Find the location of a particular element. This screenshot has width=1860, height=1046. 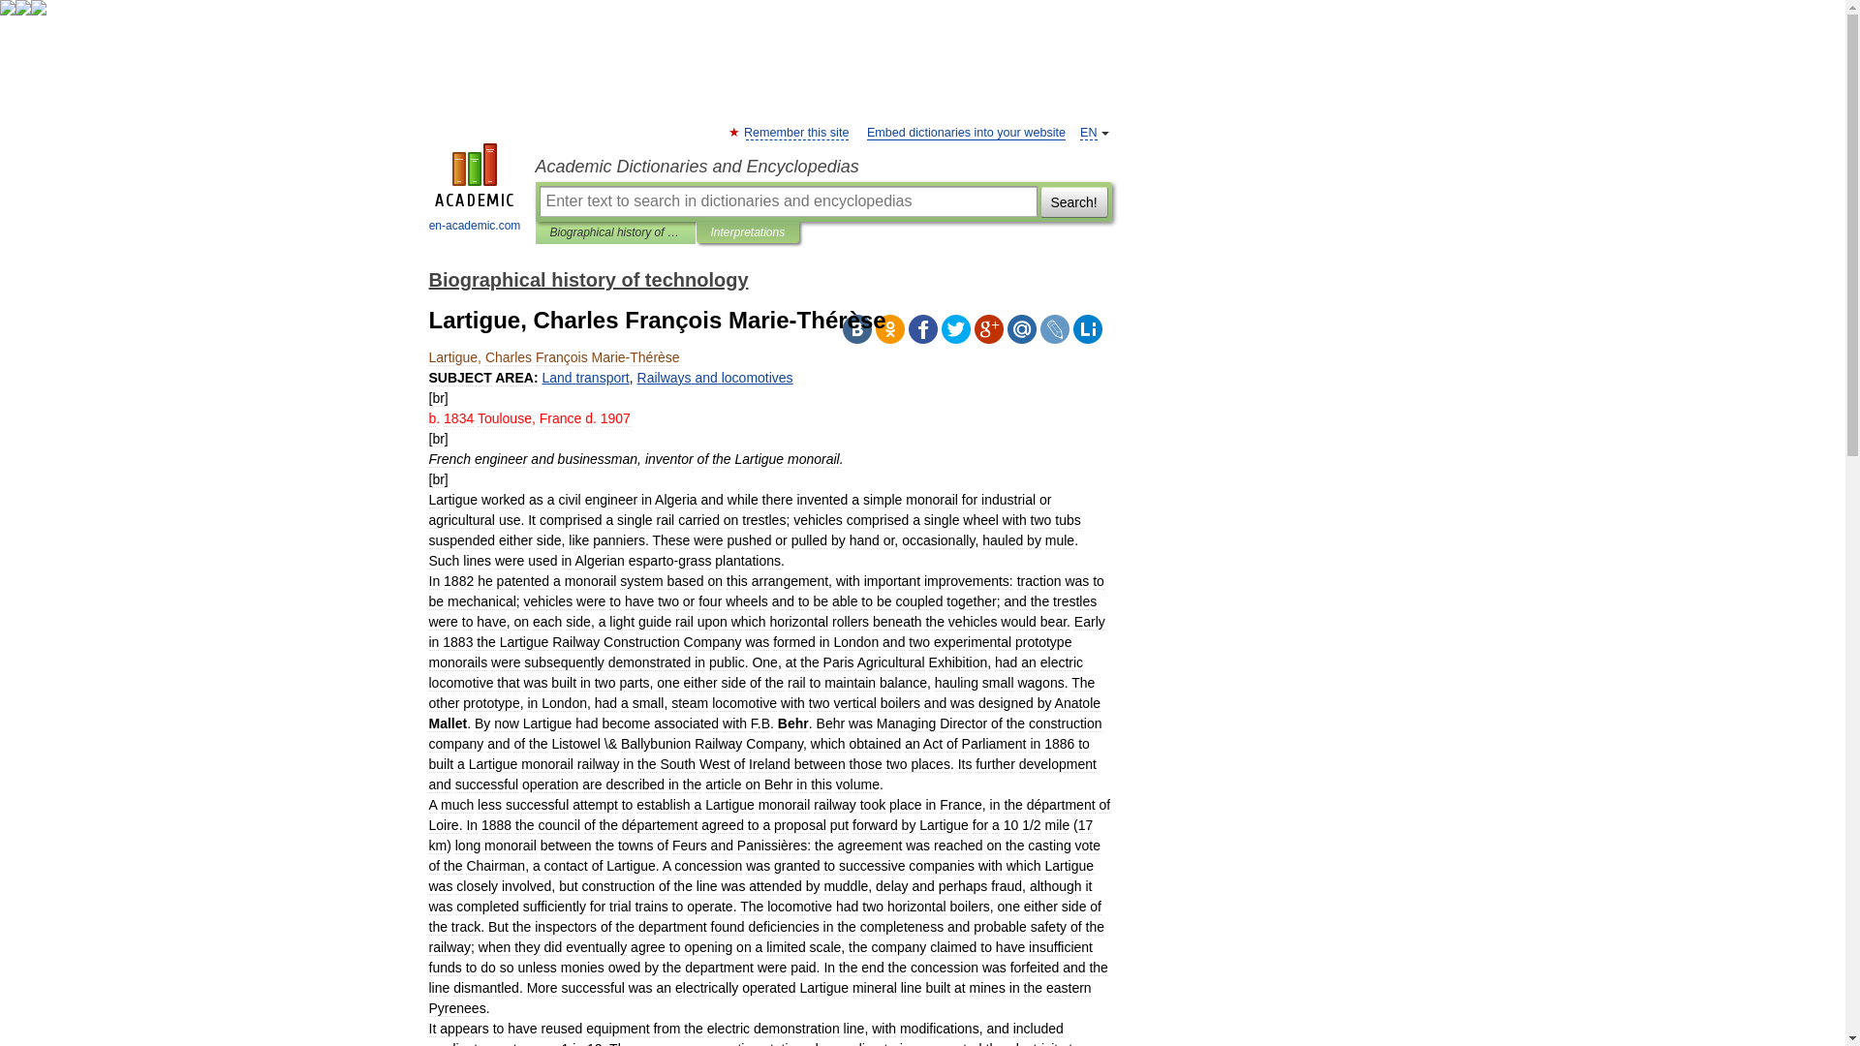

EN is located at coordinates (1089, 132).